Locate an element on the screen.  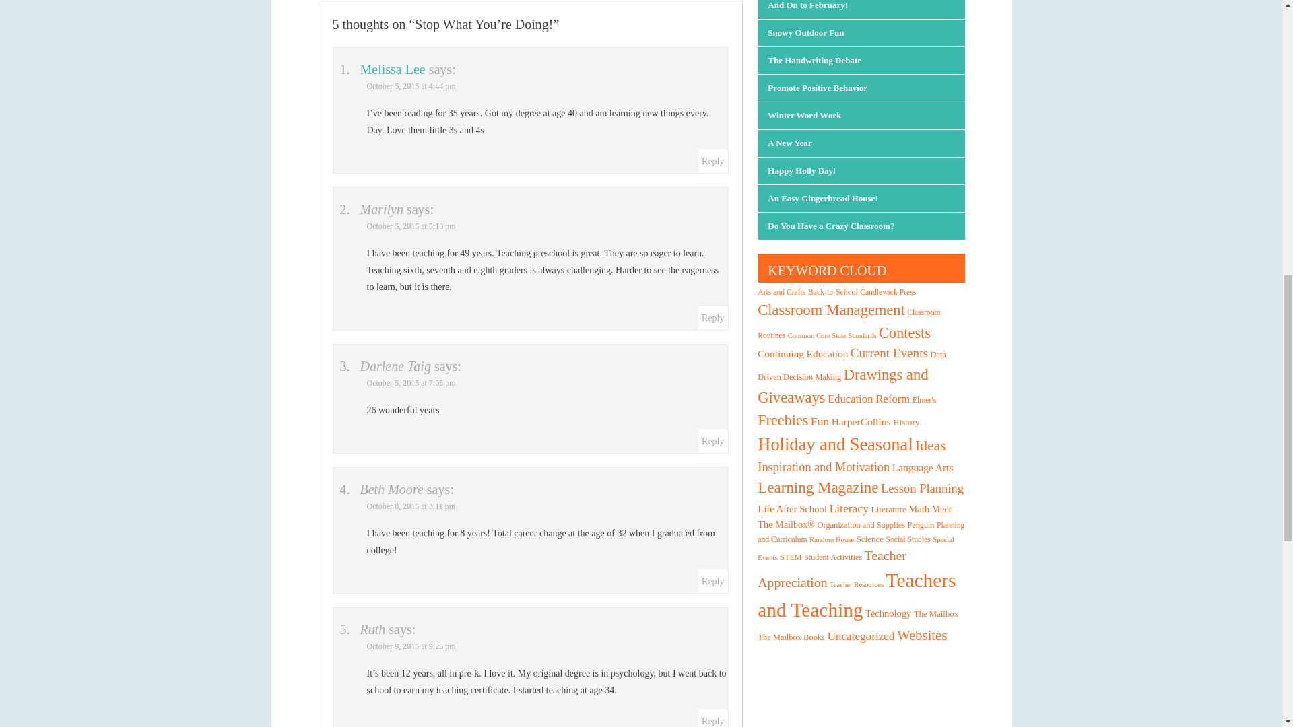
October 5, 2015 at 5:10 pm is located at coordinates (410, 226).